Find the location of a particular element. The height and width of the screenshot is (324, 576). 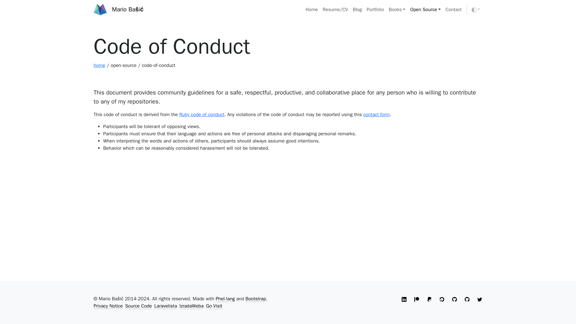

Contact is located at coordinates (454, 9).